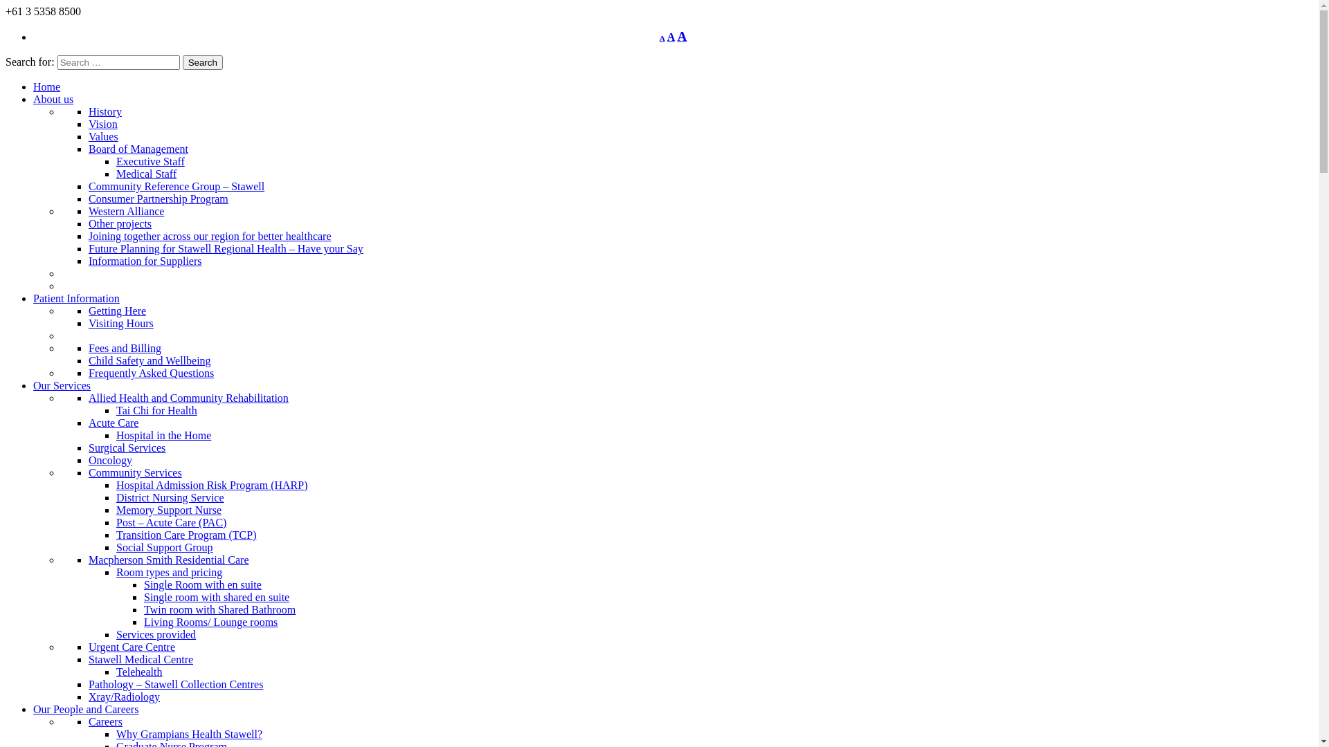  What do you see at coordinates (136, 473) in the screenshot?
I see `Community Services` at bounding box center [136, 473].